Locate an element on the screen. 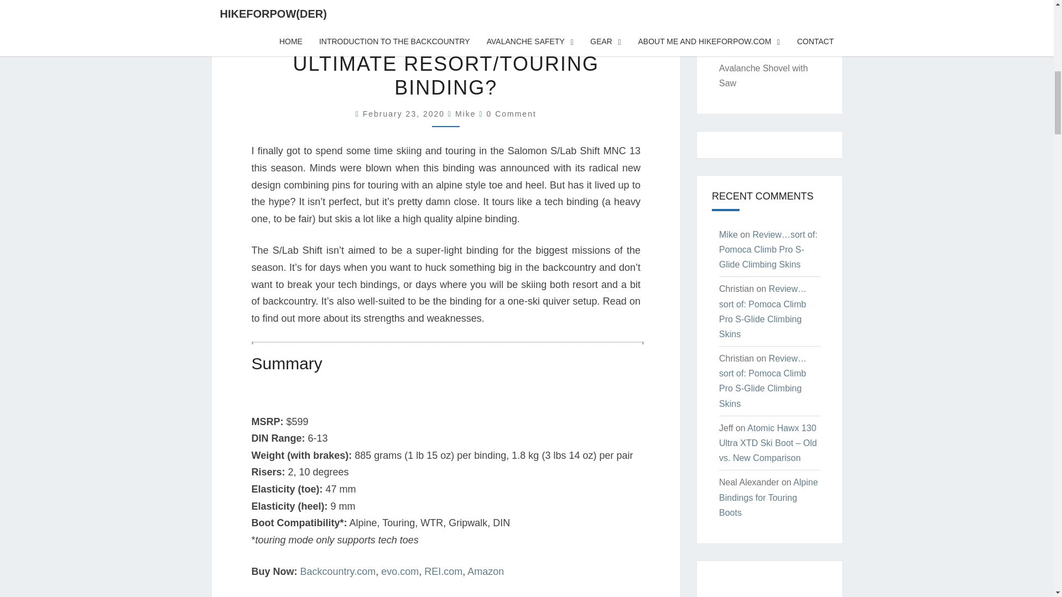  evo.com is located at coordinates (399, 572).